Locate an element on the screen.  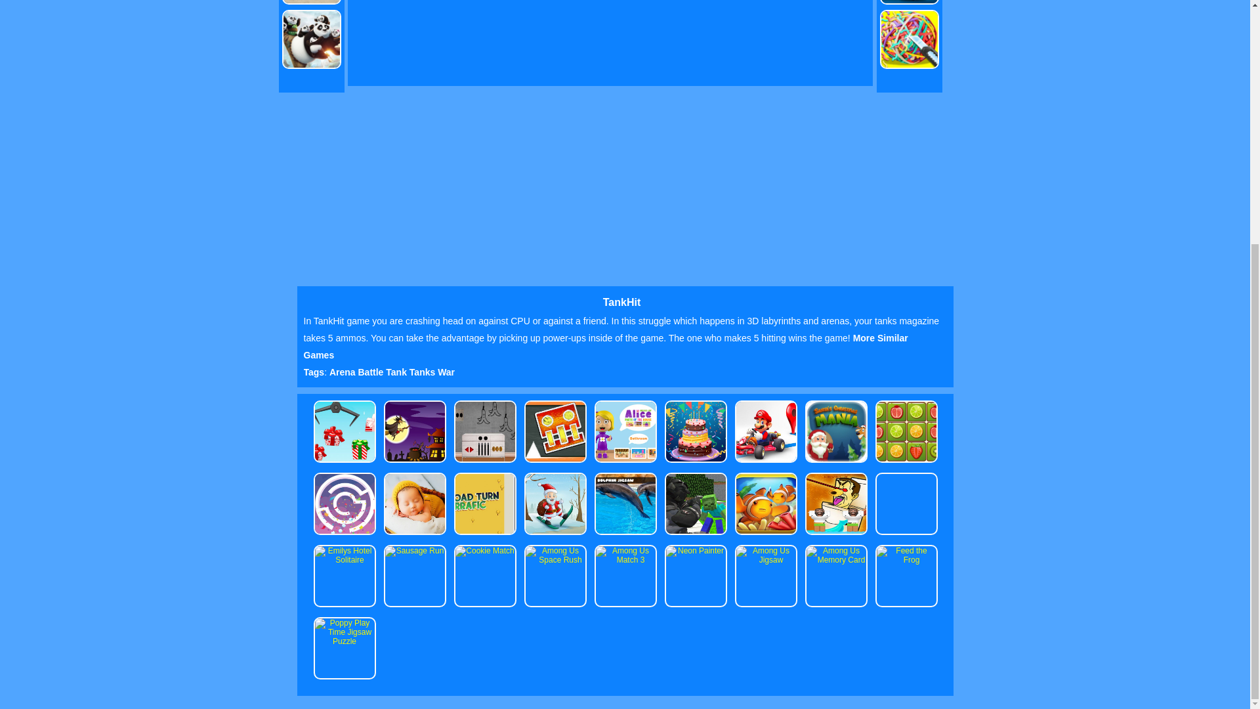
Advertisement is located at coordinates (1039, 34).